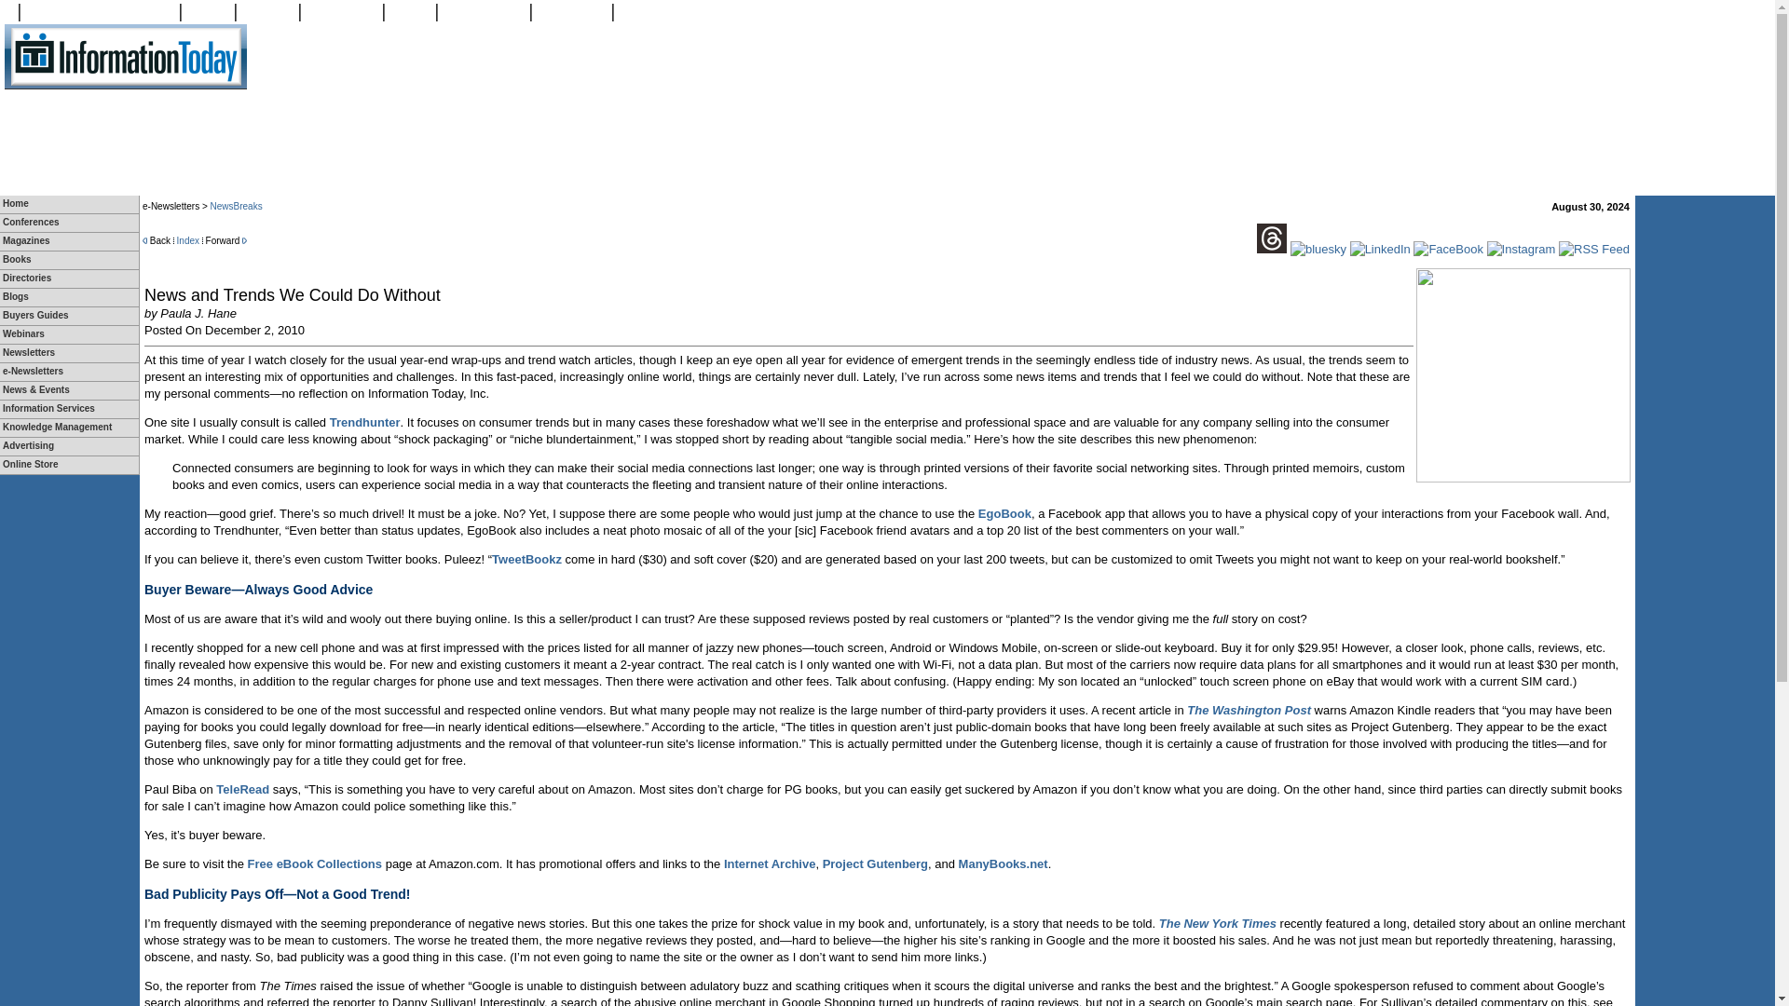 The width and height of the screenshot is (1789, 1006). I want to click on Magazines, so click(69, 240).